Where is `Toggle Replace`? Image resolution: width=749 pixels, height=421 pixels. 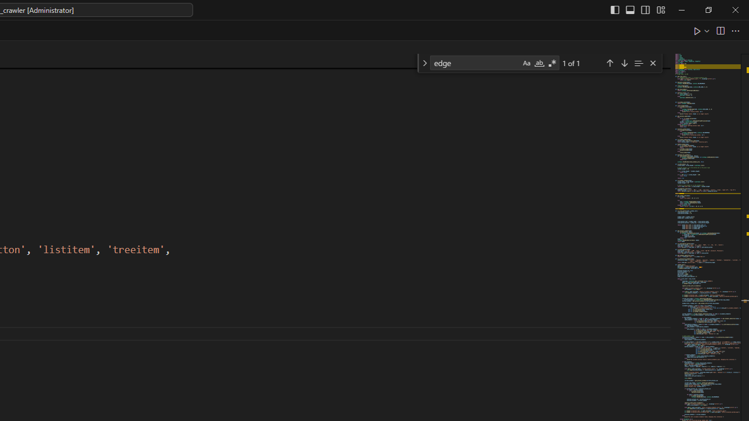
Toggle Replace is located at coordinates (424, 63).